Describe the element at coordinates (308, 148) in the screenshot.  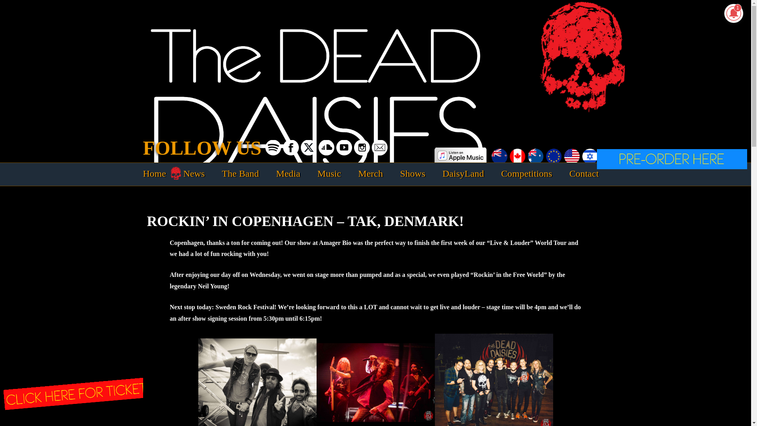
I see `Twitter` at that location.